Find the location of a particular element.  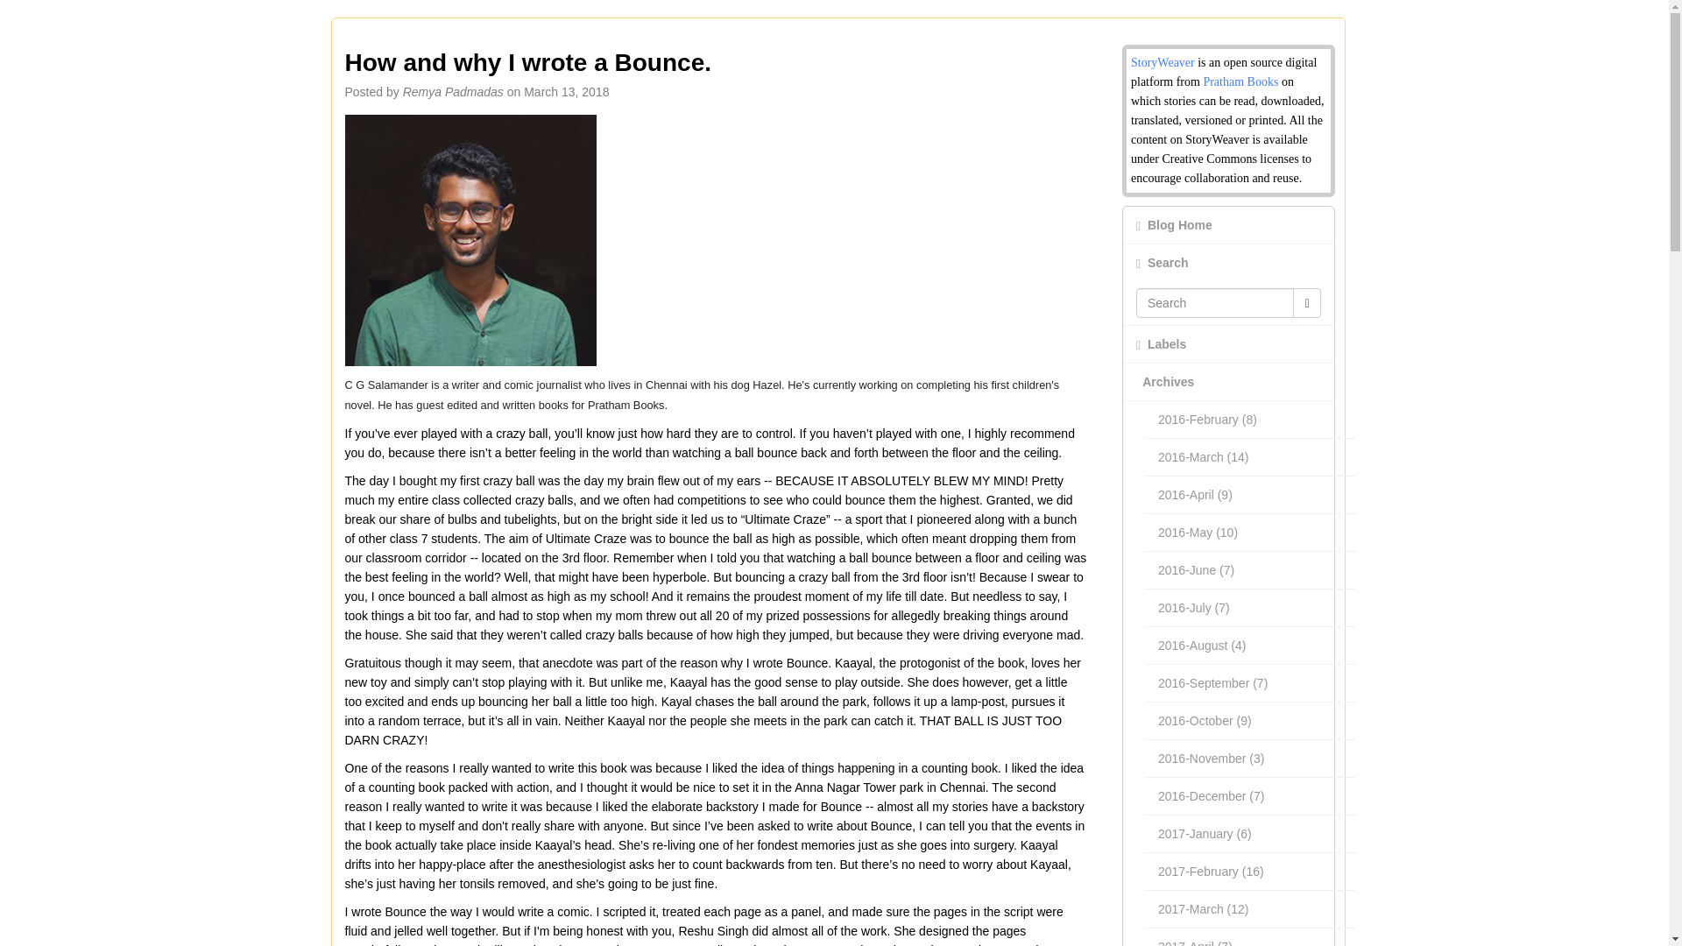

  Blog Home is located at coordinates (1228, 224).